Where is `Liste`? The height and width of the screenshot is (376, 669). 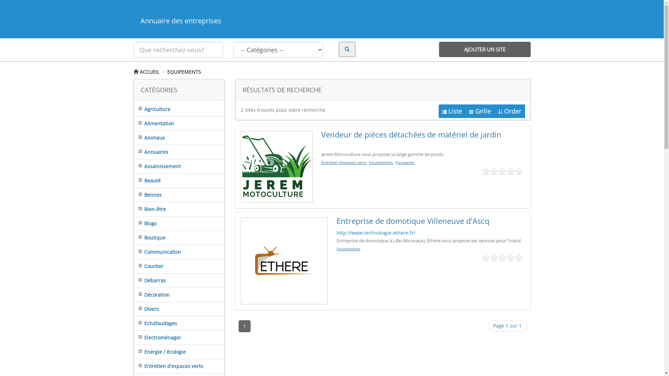
Liste is located at coordinates (452, 111).